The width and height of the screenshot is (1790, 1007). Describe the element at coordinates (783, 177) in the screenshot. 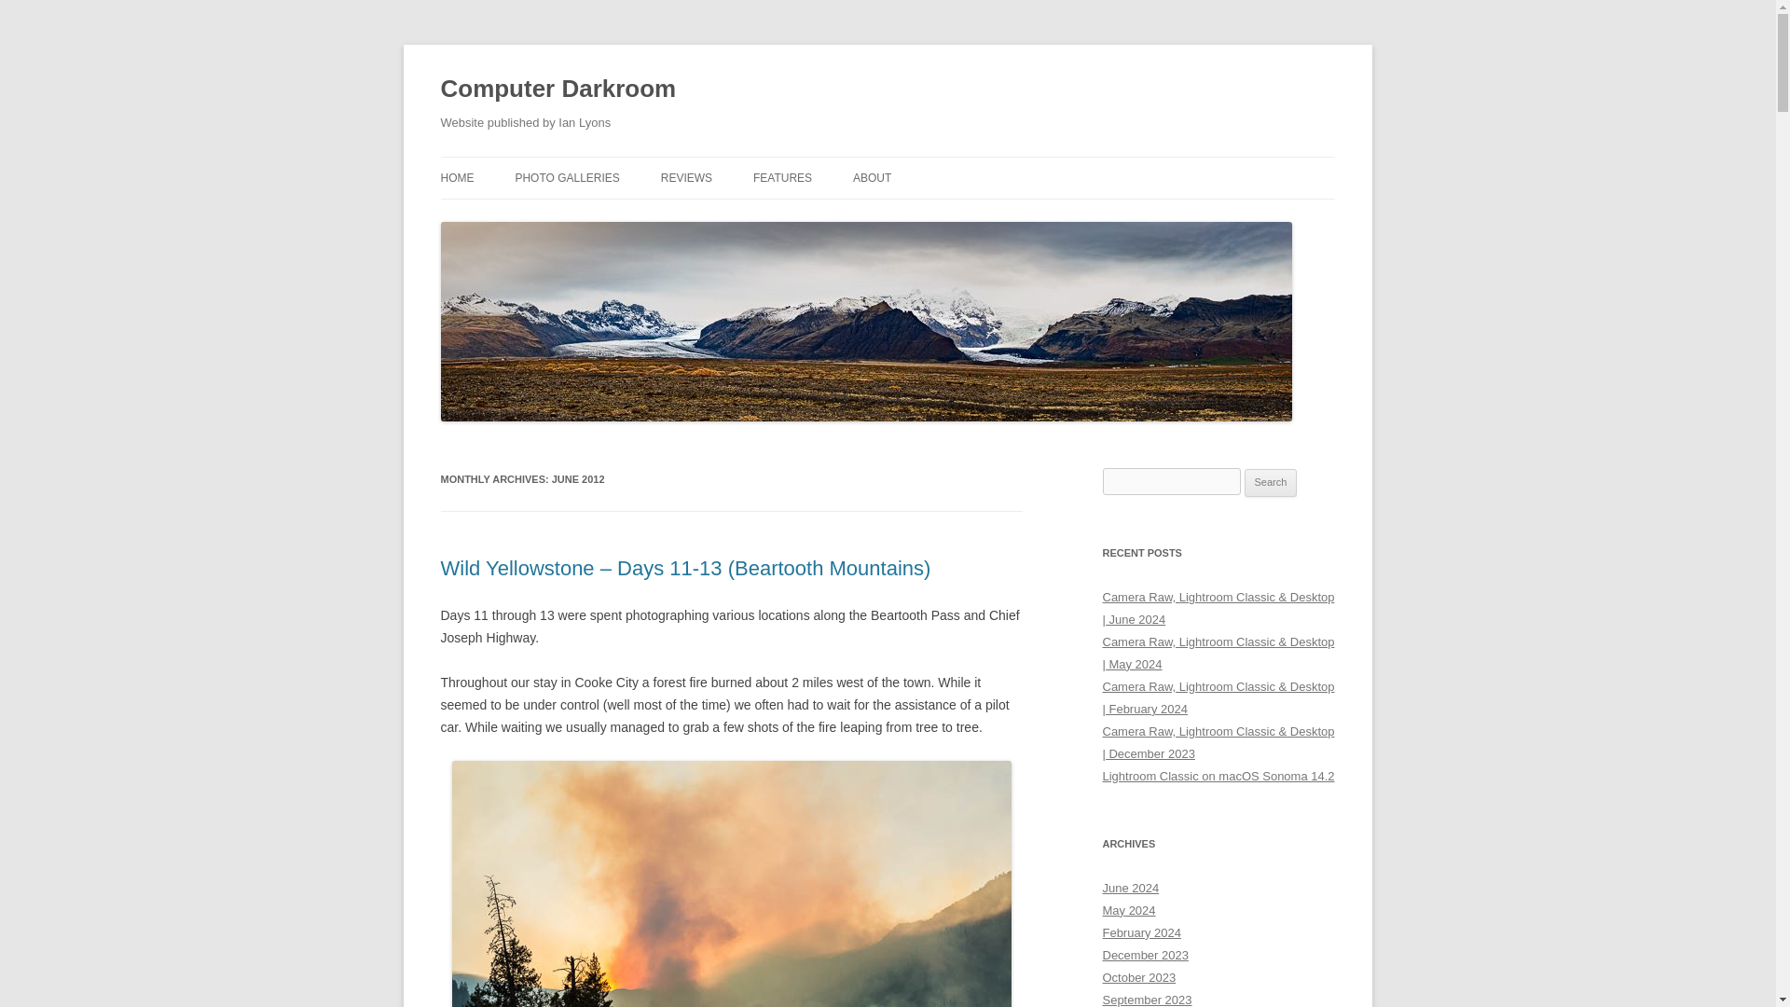

I see `FEATURES` at that location.